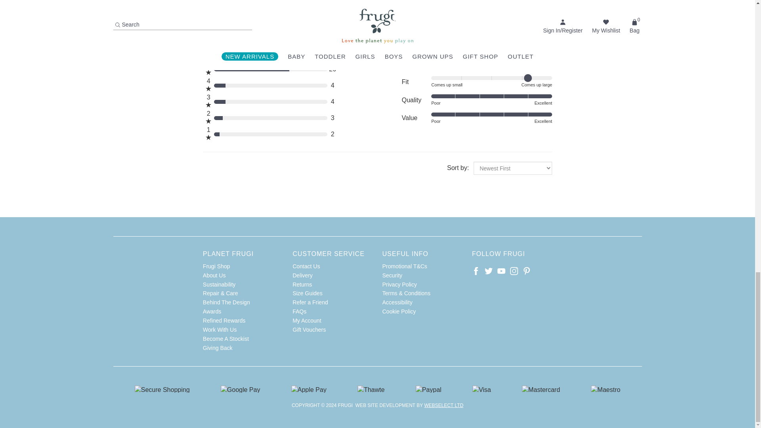 The height and width of the screenshot is (428, 761). I want to click on Facebook, so click(476, 271).